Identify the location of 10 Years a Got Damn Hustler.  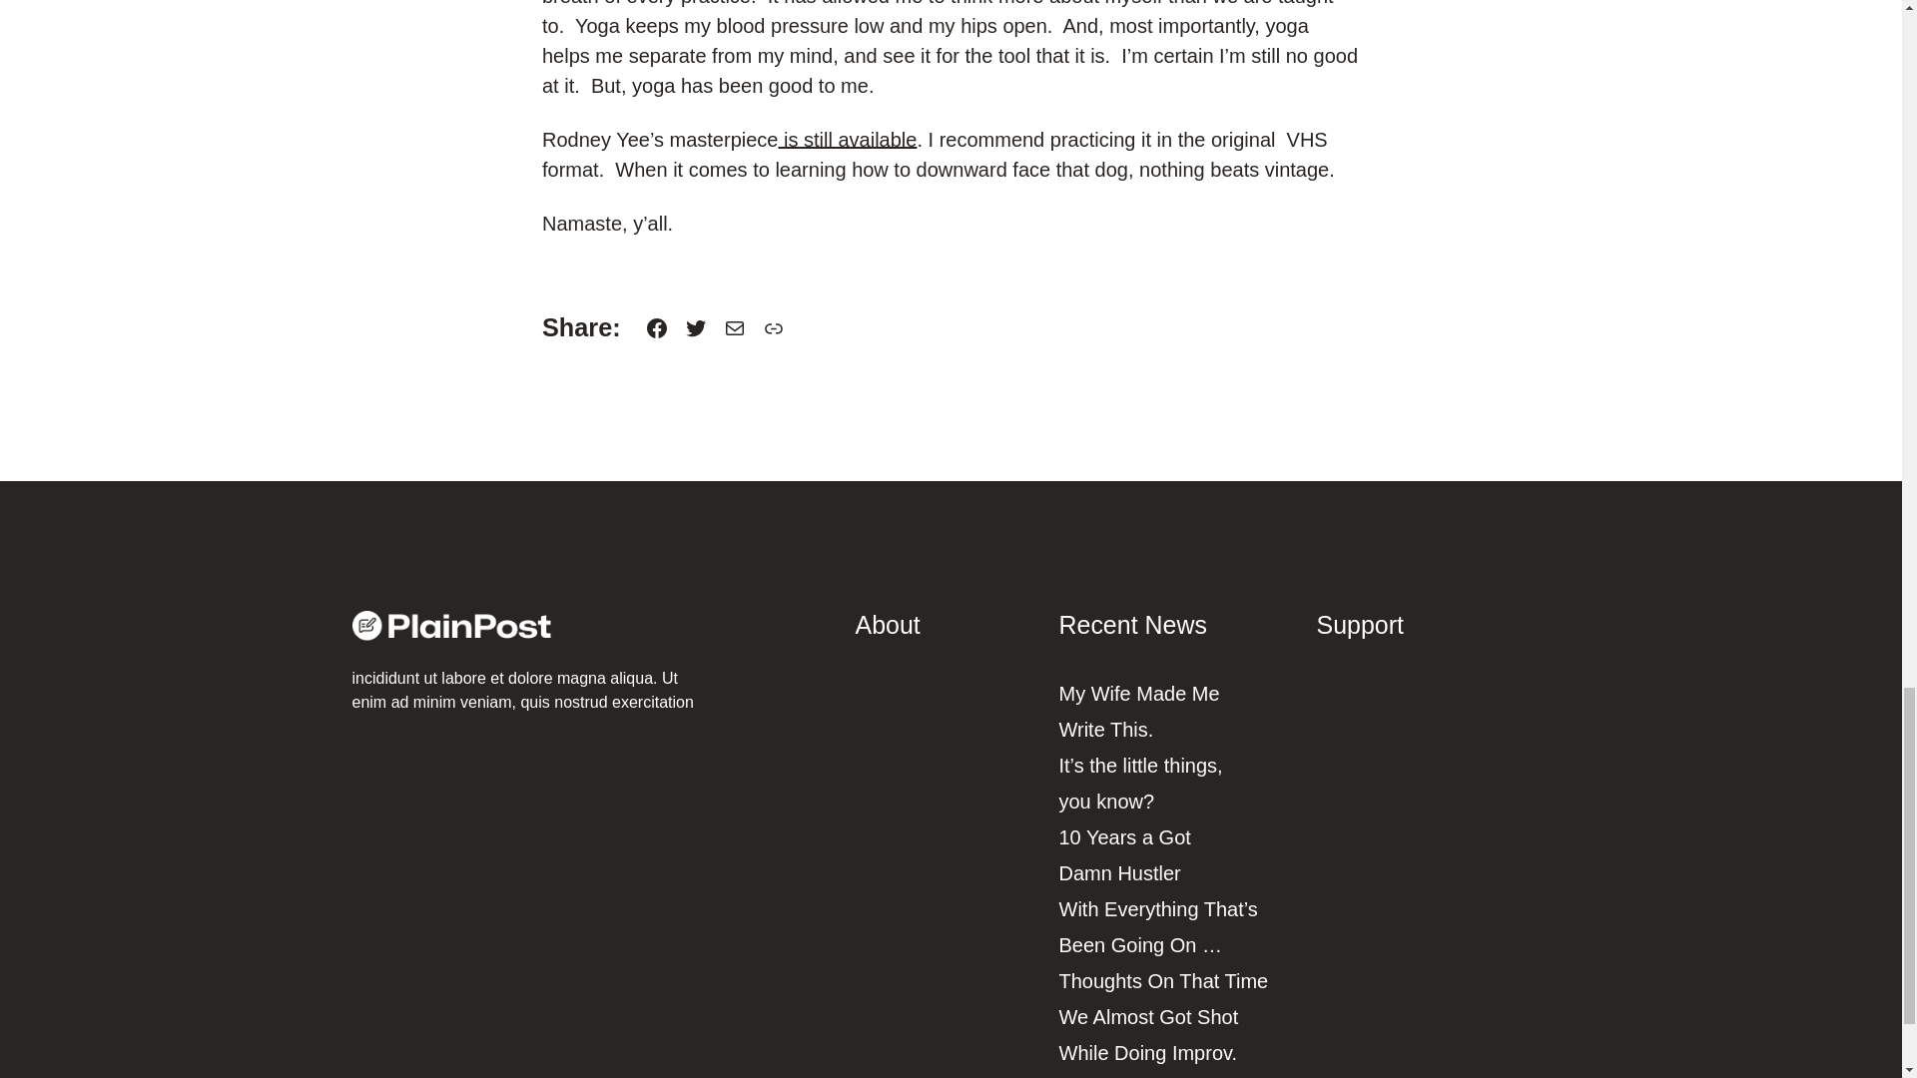
(1124, 854).